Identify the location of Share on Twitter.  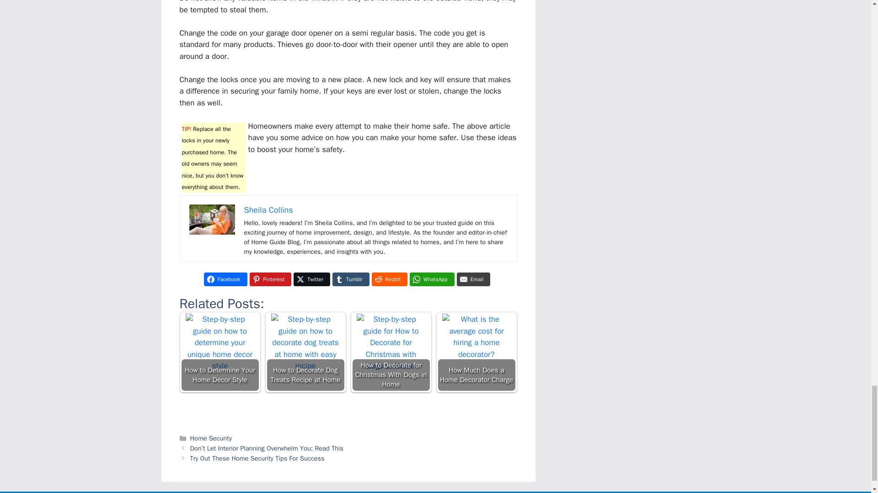
(311, 279).